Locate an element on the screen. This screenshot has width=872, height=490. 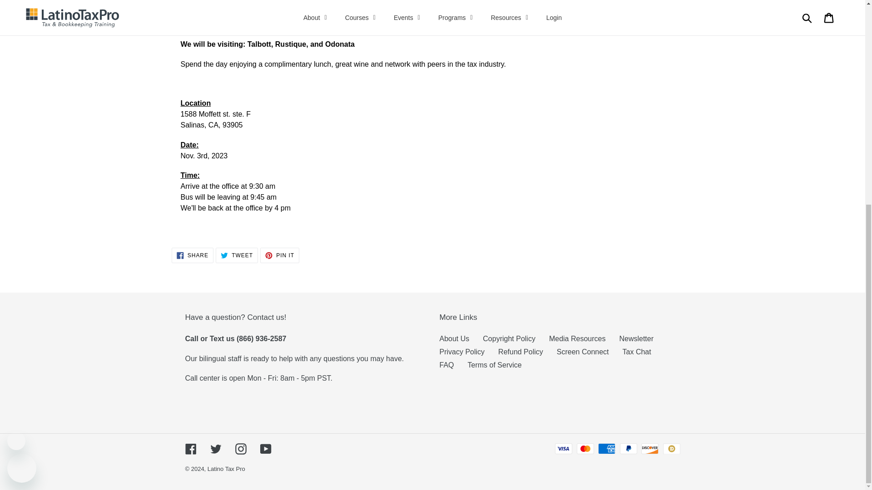
Dogecoin is located at coordinates (671, 449).